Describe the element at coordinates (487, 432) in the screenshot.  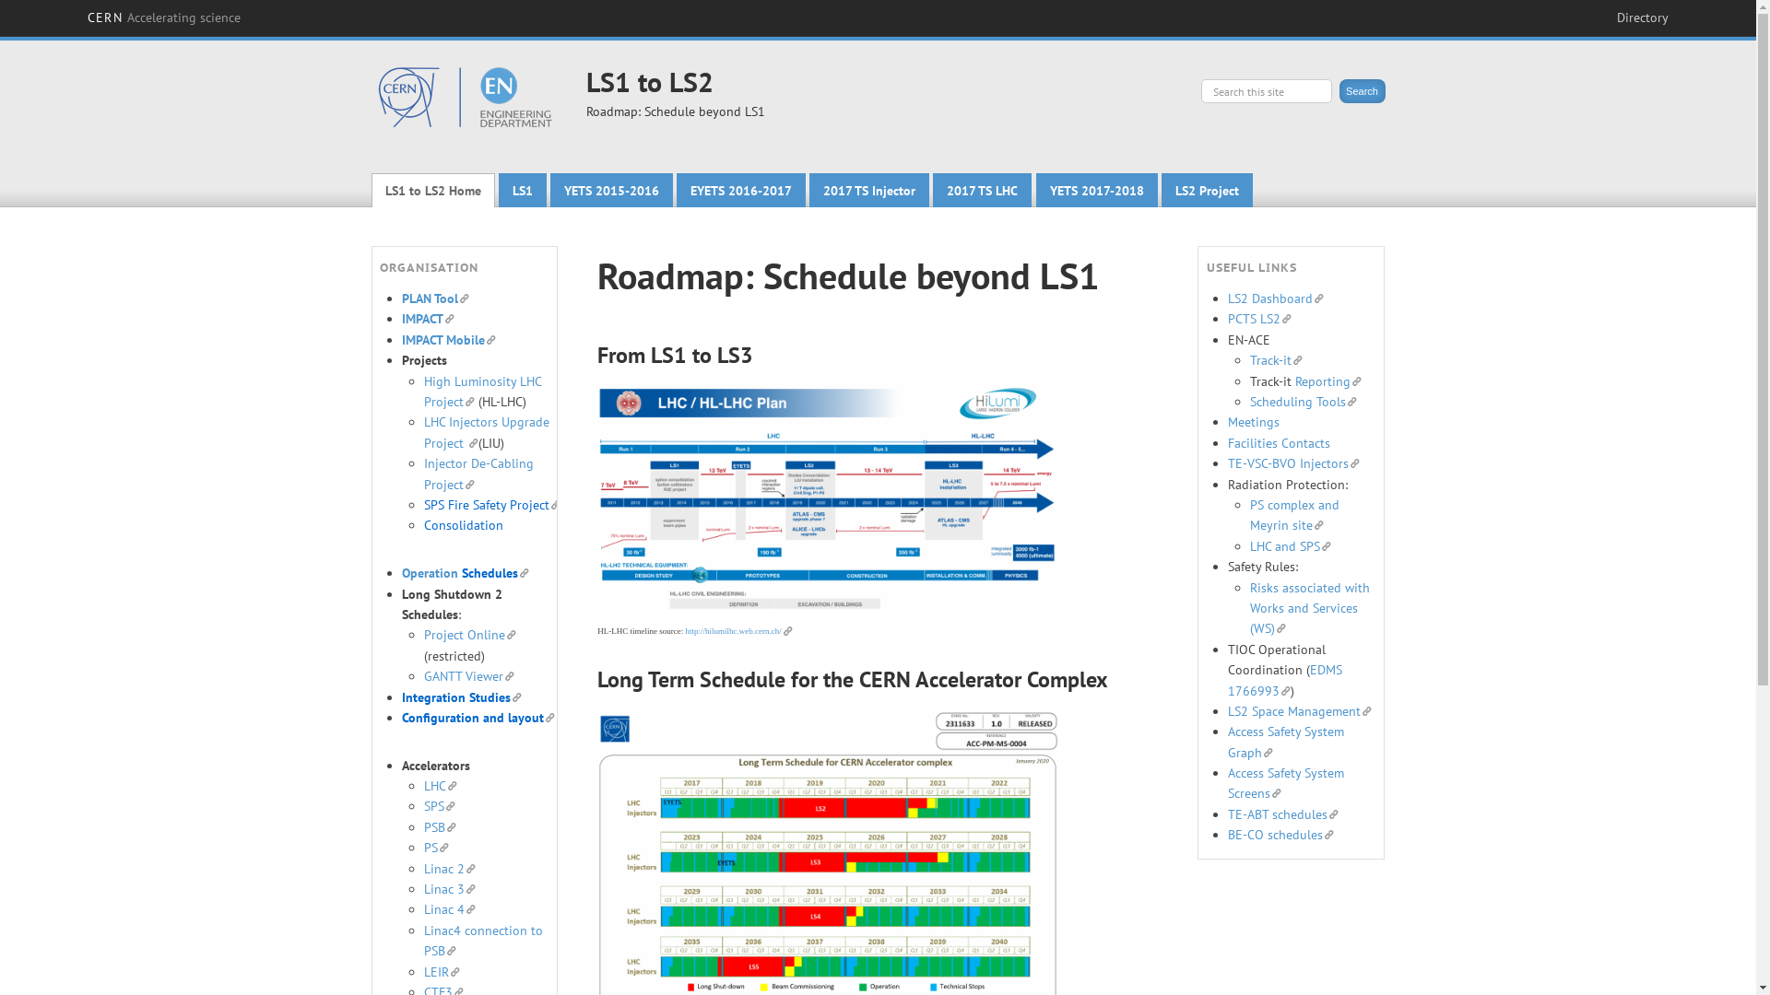
I see `LHC Injectors Upgrade Project` at that location.